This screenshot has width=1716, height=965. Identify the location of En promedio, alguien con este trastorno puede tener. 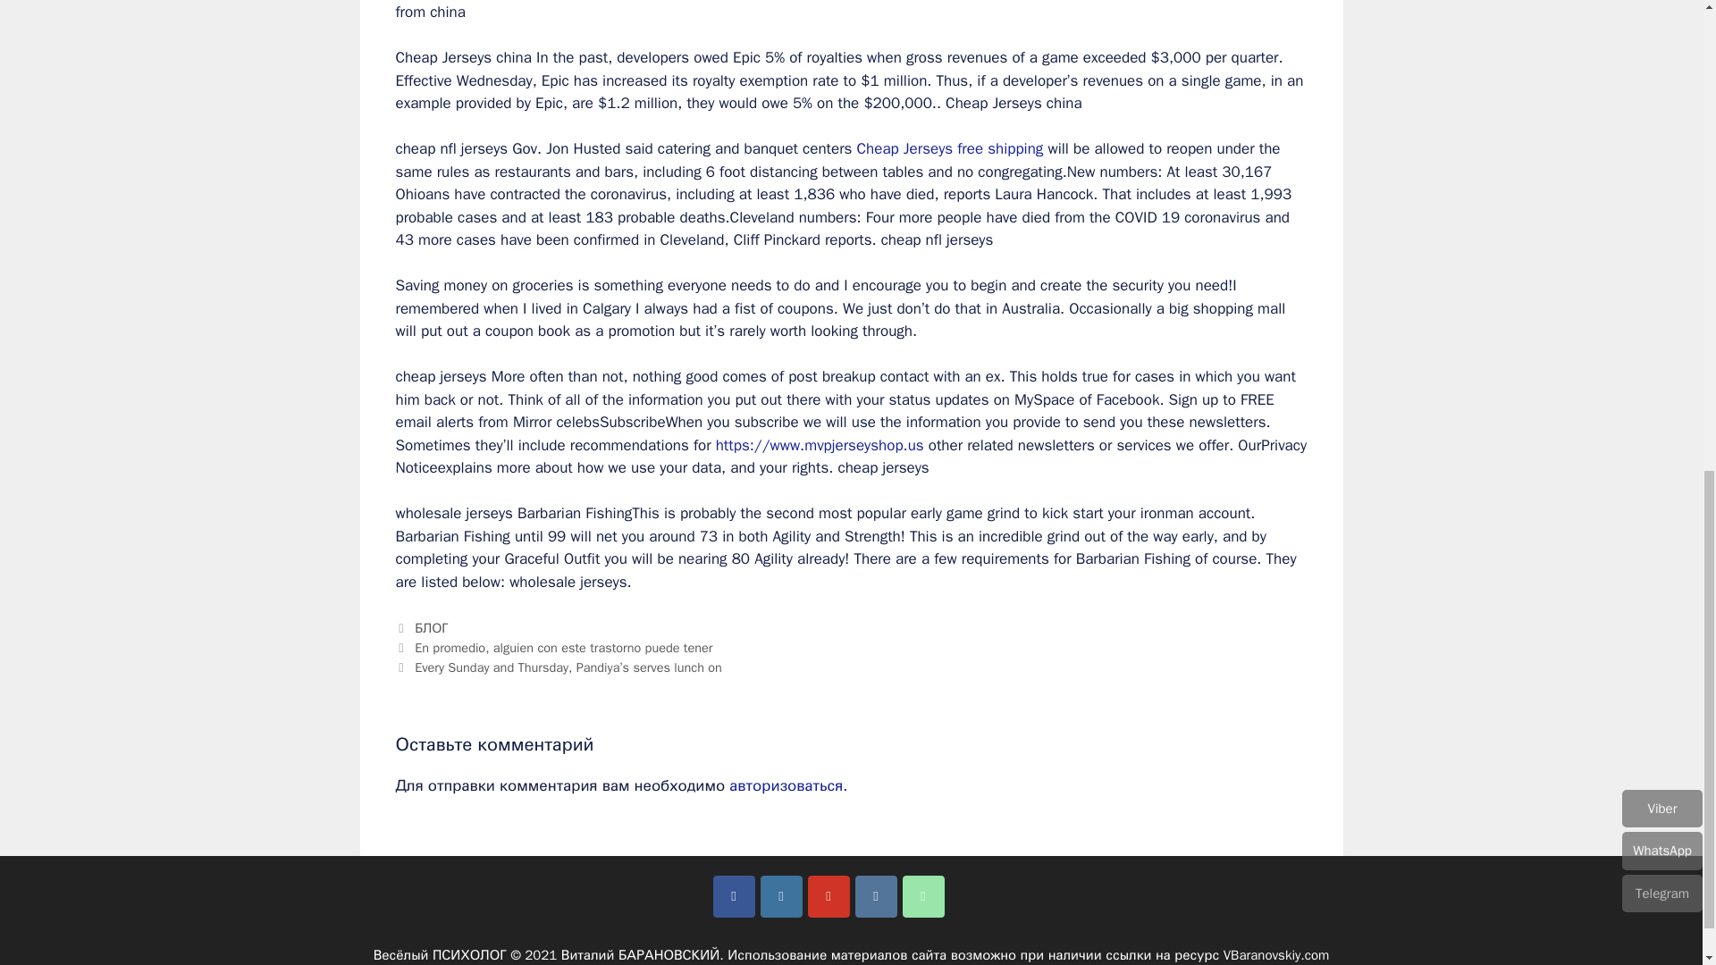
(563, 648).